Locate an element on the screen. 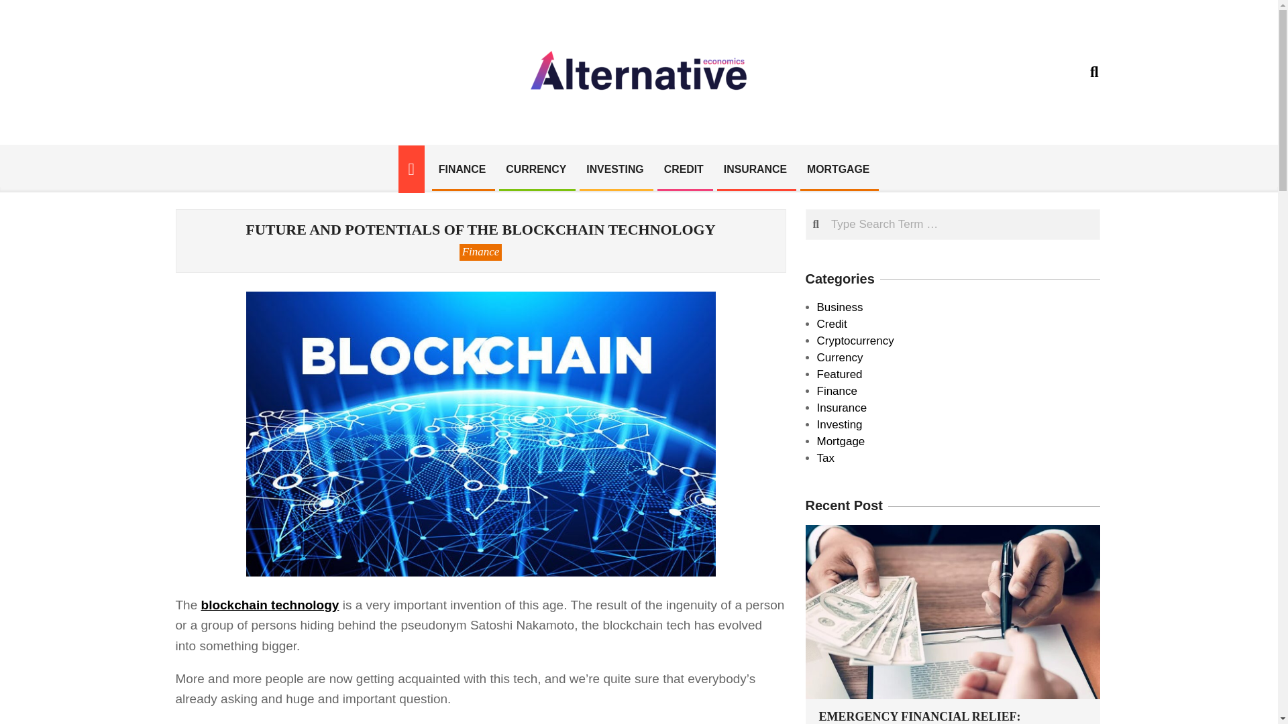  Finance is located at coordinates (480, 251).